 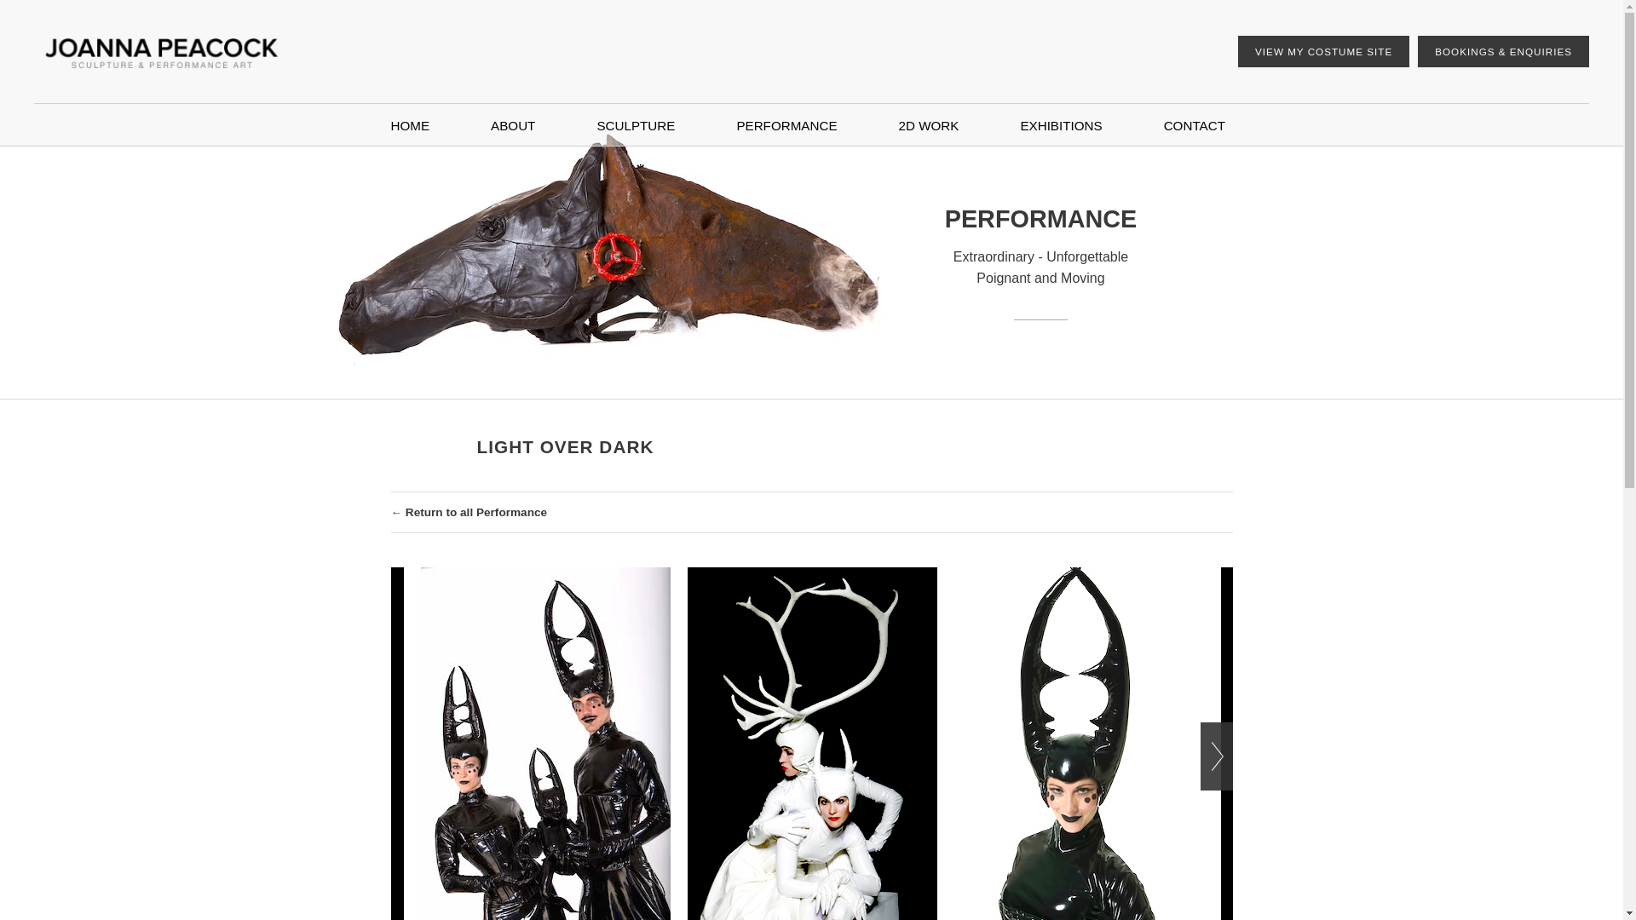 What do you see at coordinates (406, 756) in the screenshot?
I see `Previous` at bounding box center [406, 756].